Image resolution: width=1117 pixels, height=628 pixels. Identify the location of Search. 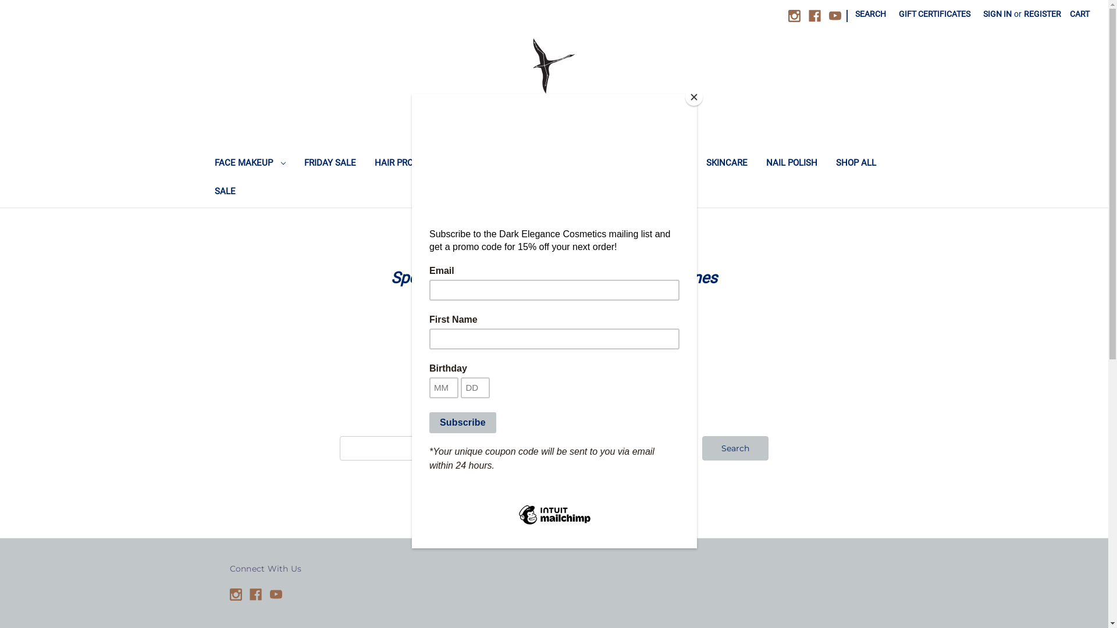
(735, 448).